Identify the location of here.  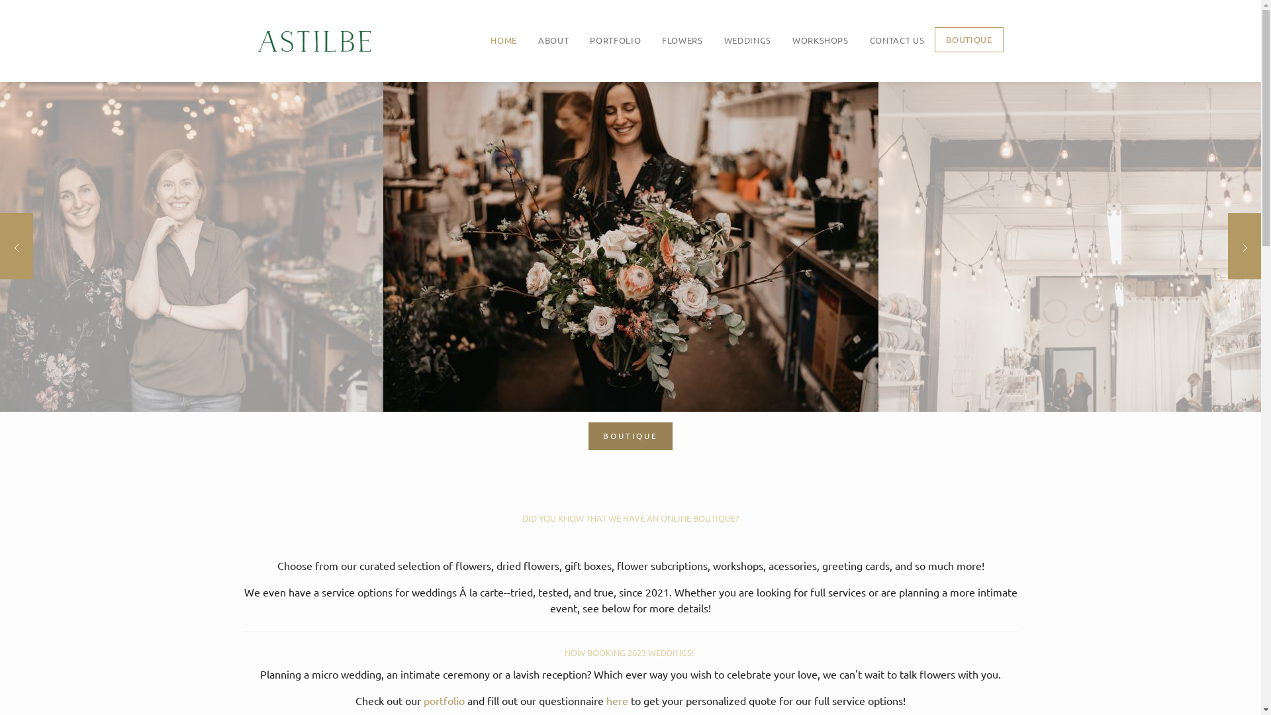
(618, 700).